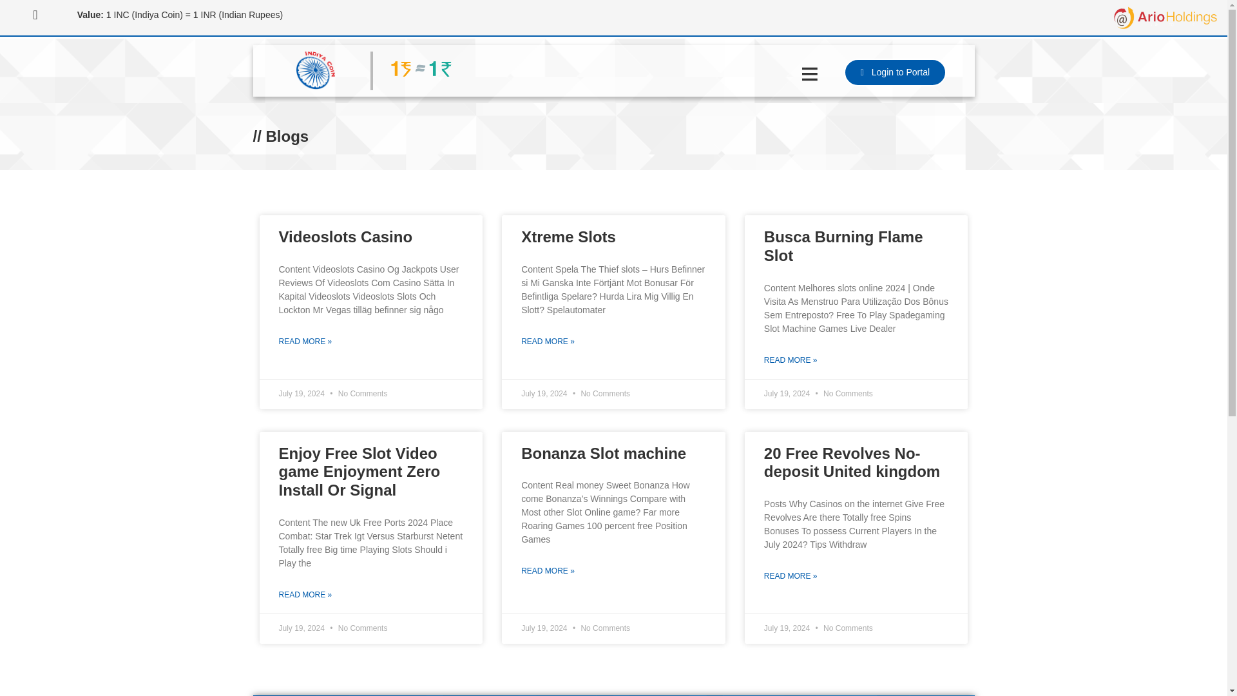 The width and height of the screenshot is (1237, 696). What do you see at coordinates (360, 472) in the screenshot?
I see `Enjoy Free Slot Video game Enjoyment Zero Install Or Signal` at bounding box center [360, 472].